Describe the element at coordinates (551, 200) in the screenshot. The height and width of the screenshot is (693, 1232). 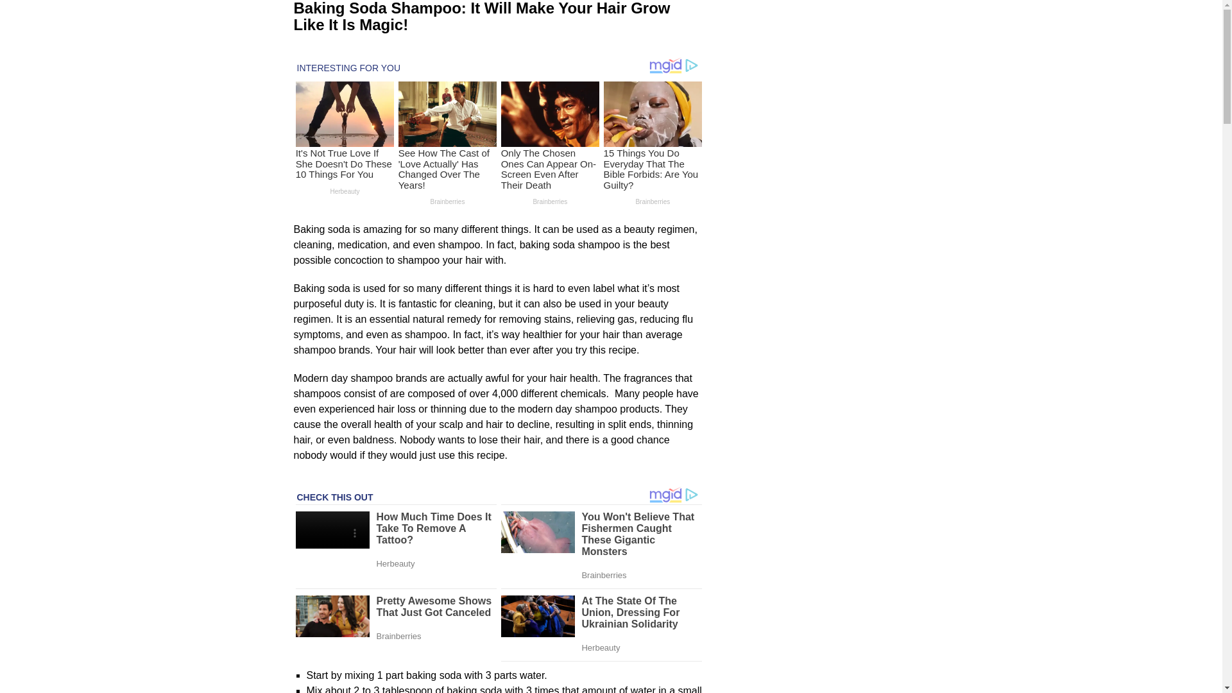
I see `Brainberries` at that location.